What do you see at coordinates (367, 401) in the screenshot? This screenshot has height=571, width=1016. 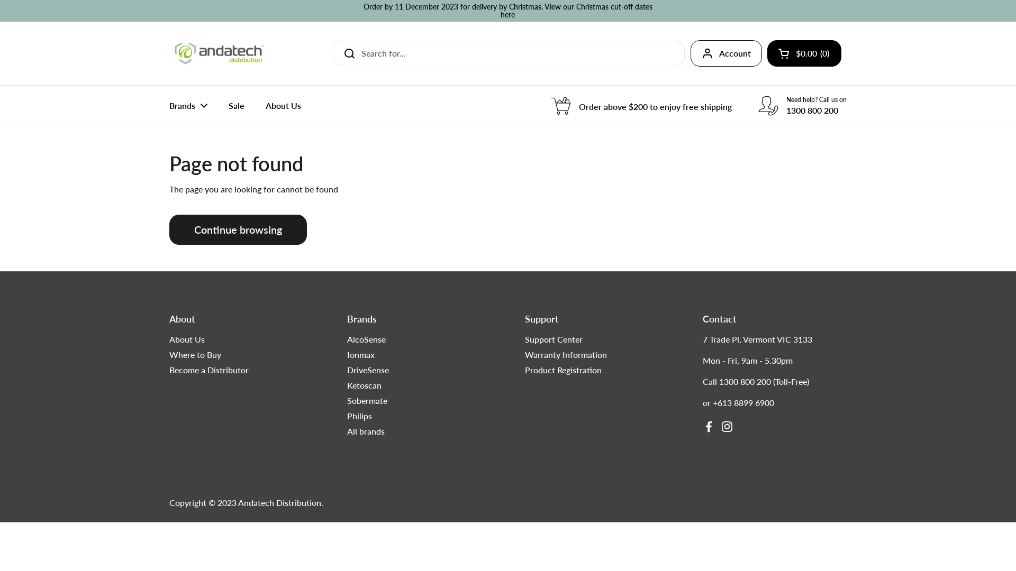 I see `Sobermate` at bounding box center [367, 401].